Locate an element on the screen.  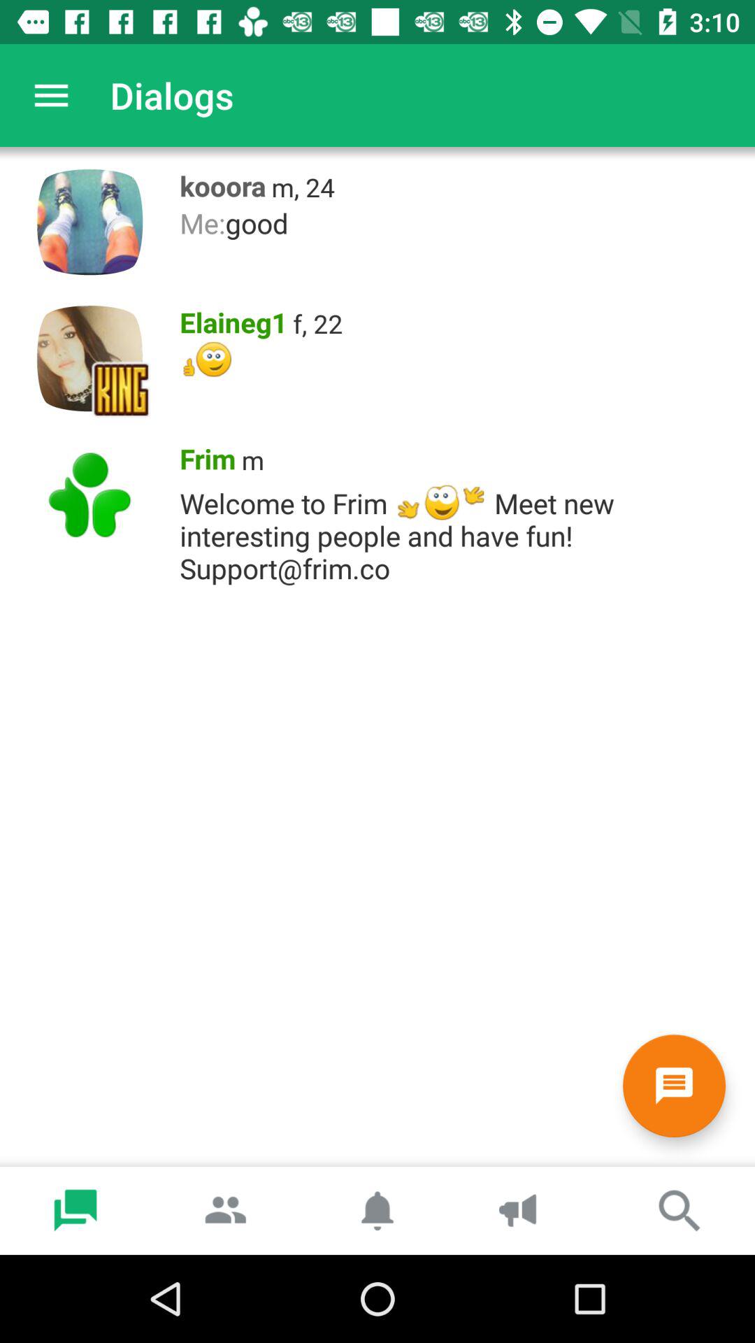
jump until me:good item is located at coordinates (460, 222).